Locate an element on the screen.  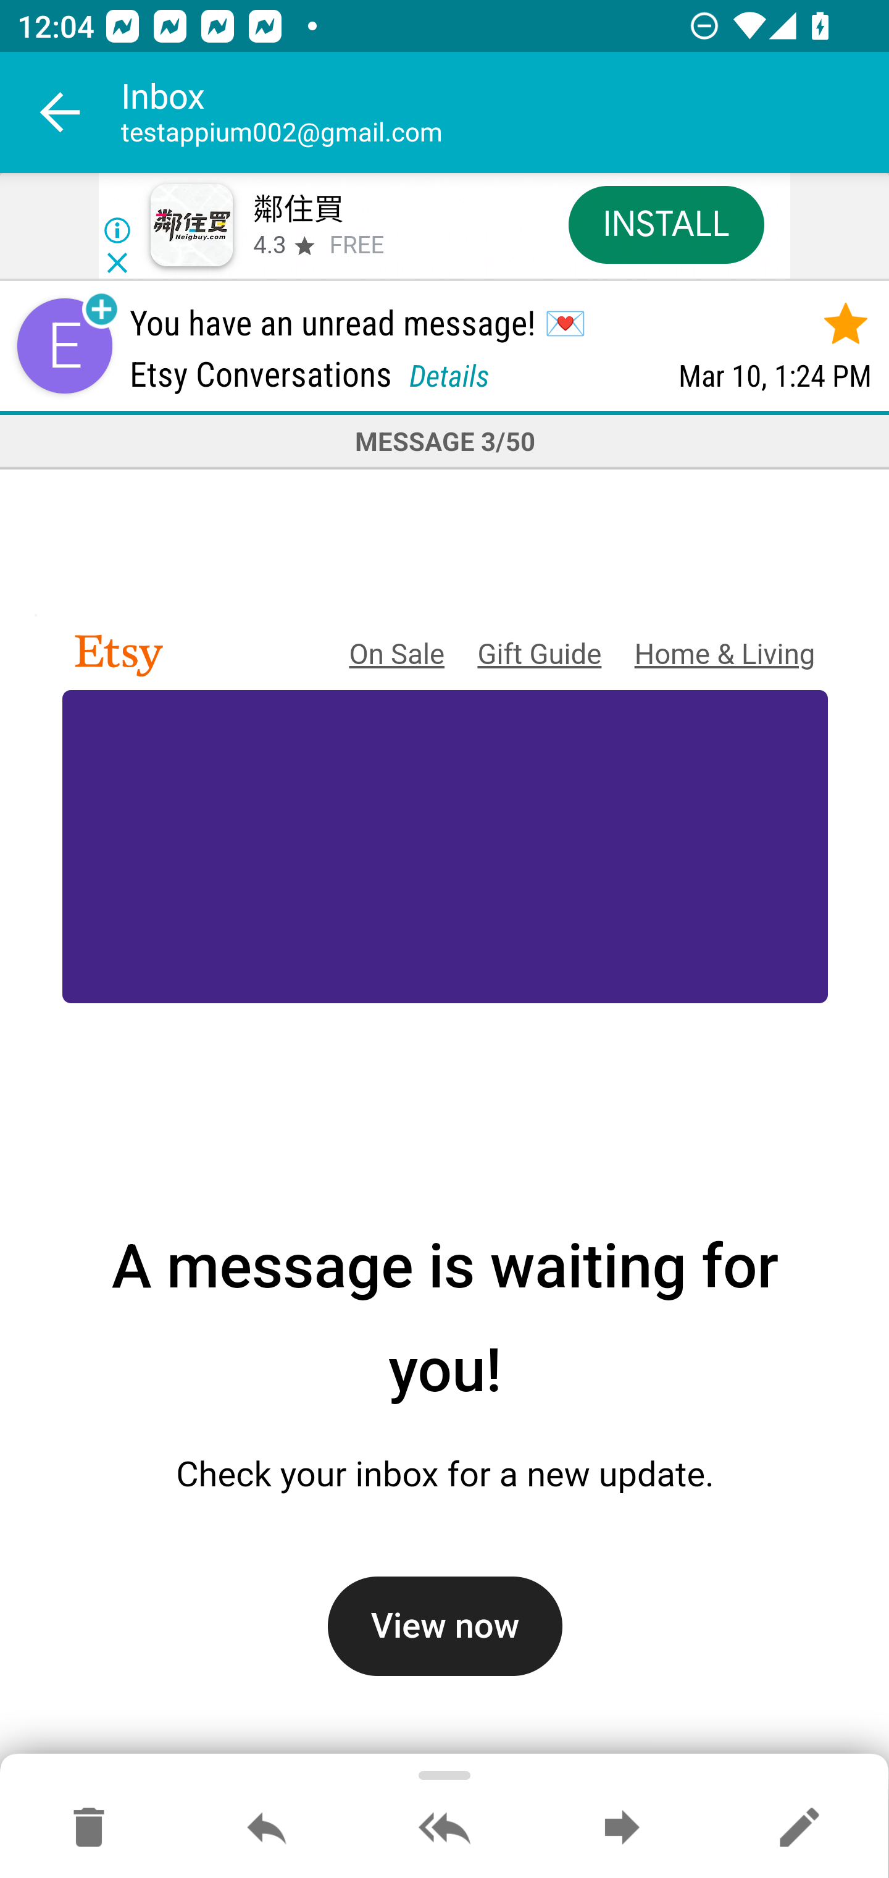
Etsy is located at coordinates (112, 655).